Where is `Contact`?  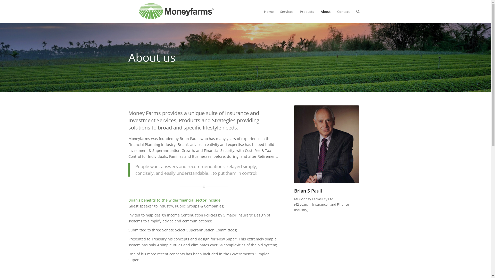 Contact is located at coordinates (343, 12).